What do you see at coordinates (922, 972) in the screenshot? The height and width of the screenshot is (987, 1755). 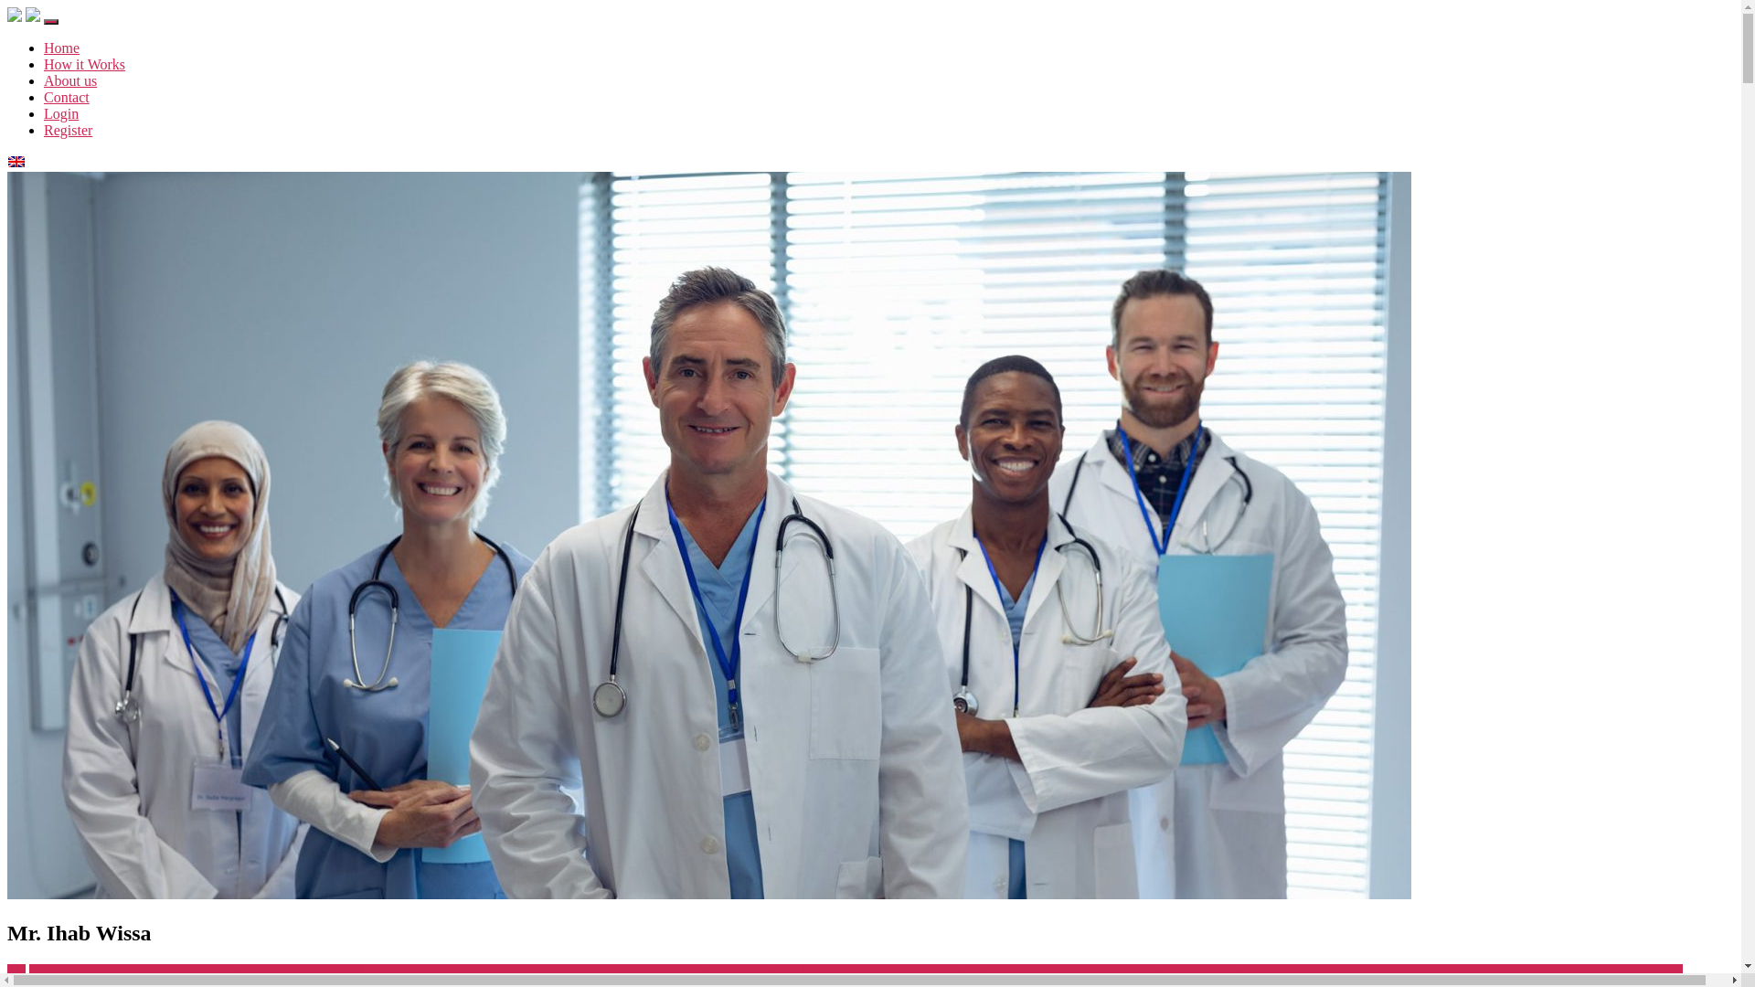 I see `best dating sites` at bounding box center [922, 972].